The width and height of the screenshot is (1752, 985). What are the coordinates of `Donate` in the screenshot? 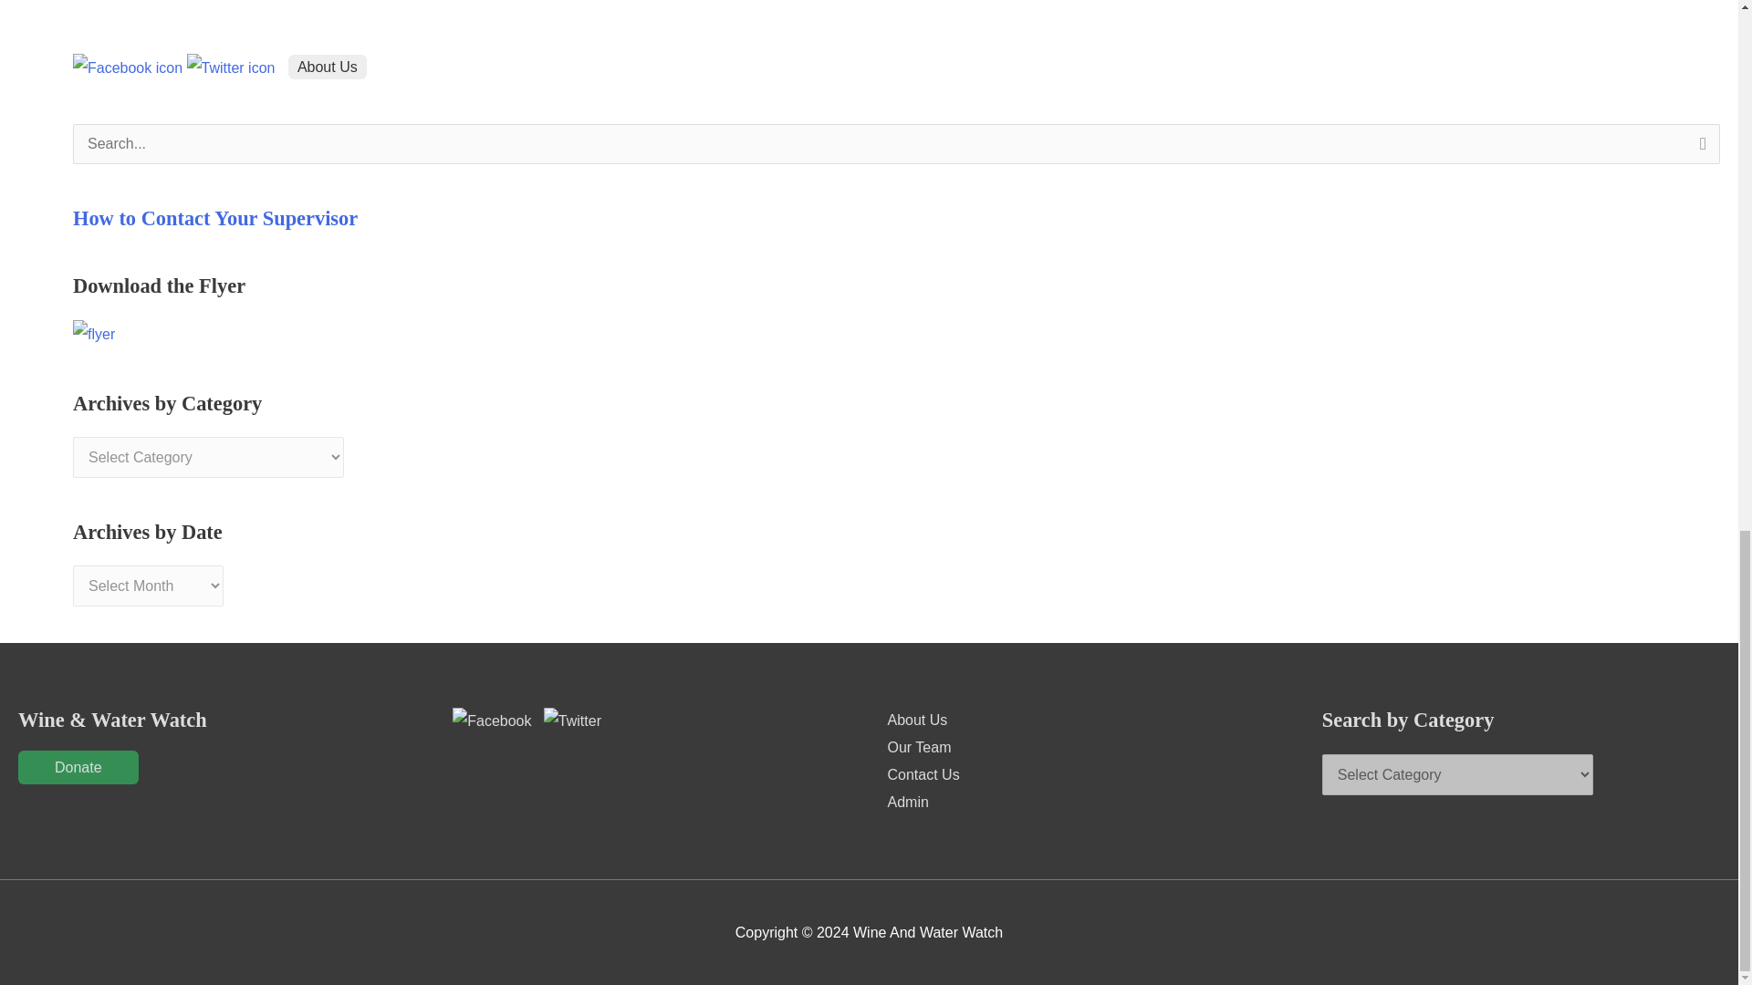 It's located at (78, 766).